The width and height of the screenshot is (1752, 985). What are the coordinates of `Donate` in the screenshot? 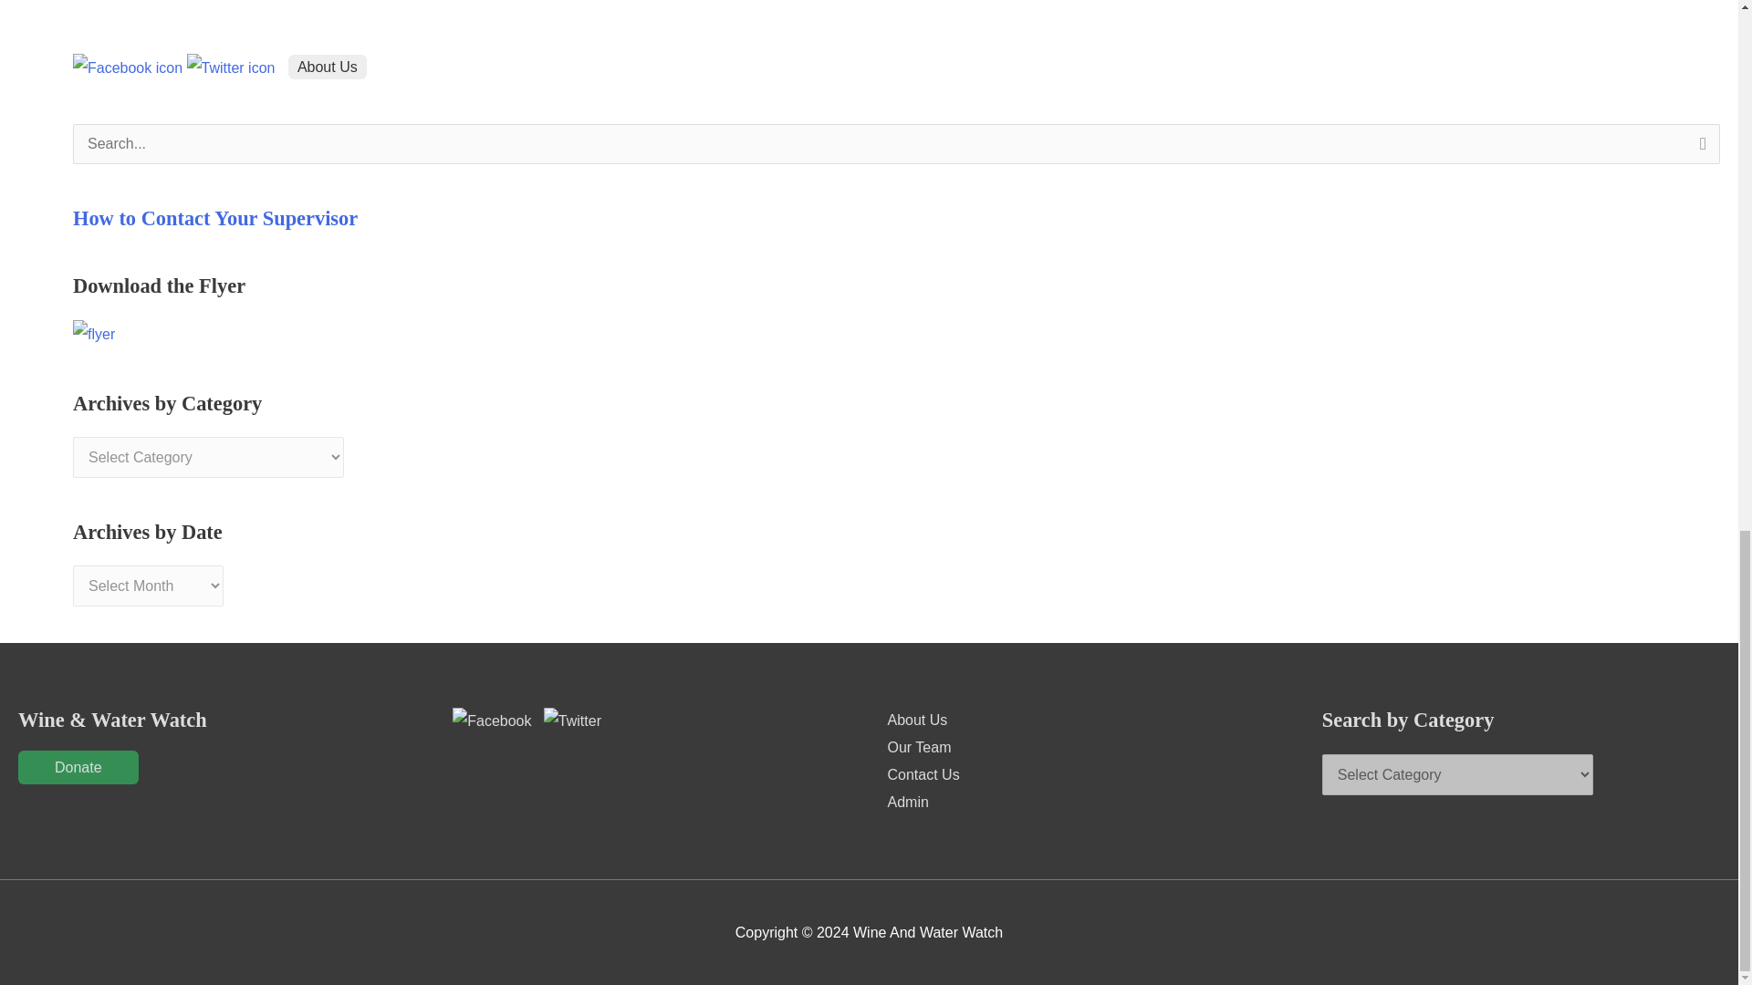 It's located at (78, 766).